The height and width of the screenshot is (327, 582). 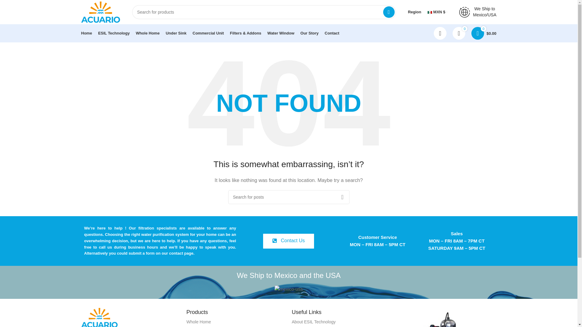 What do you see at coordinates (288, 241) in the screenshot?
I see `Contact Us` at bounding box center [288, 241].